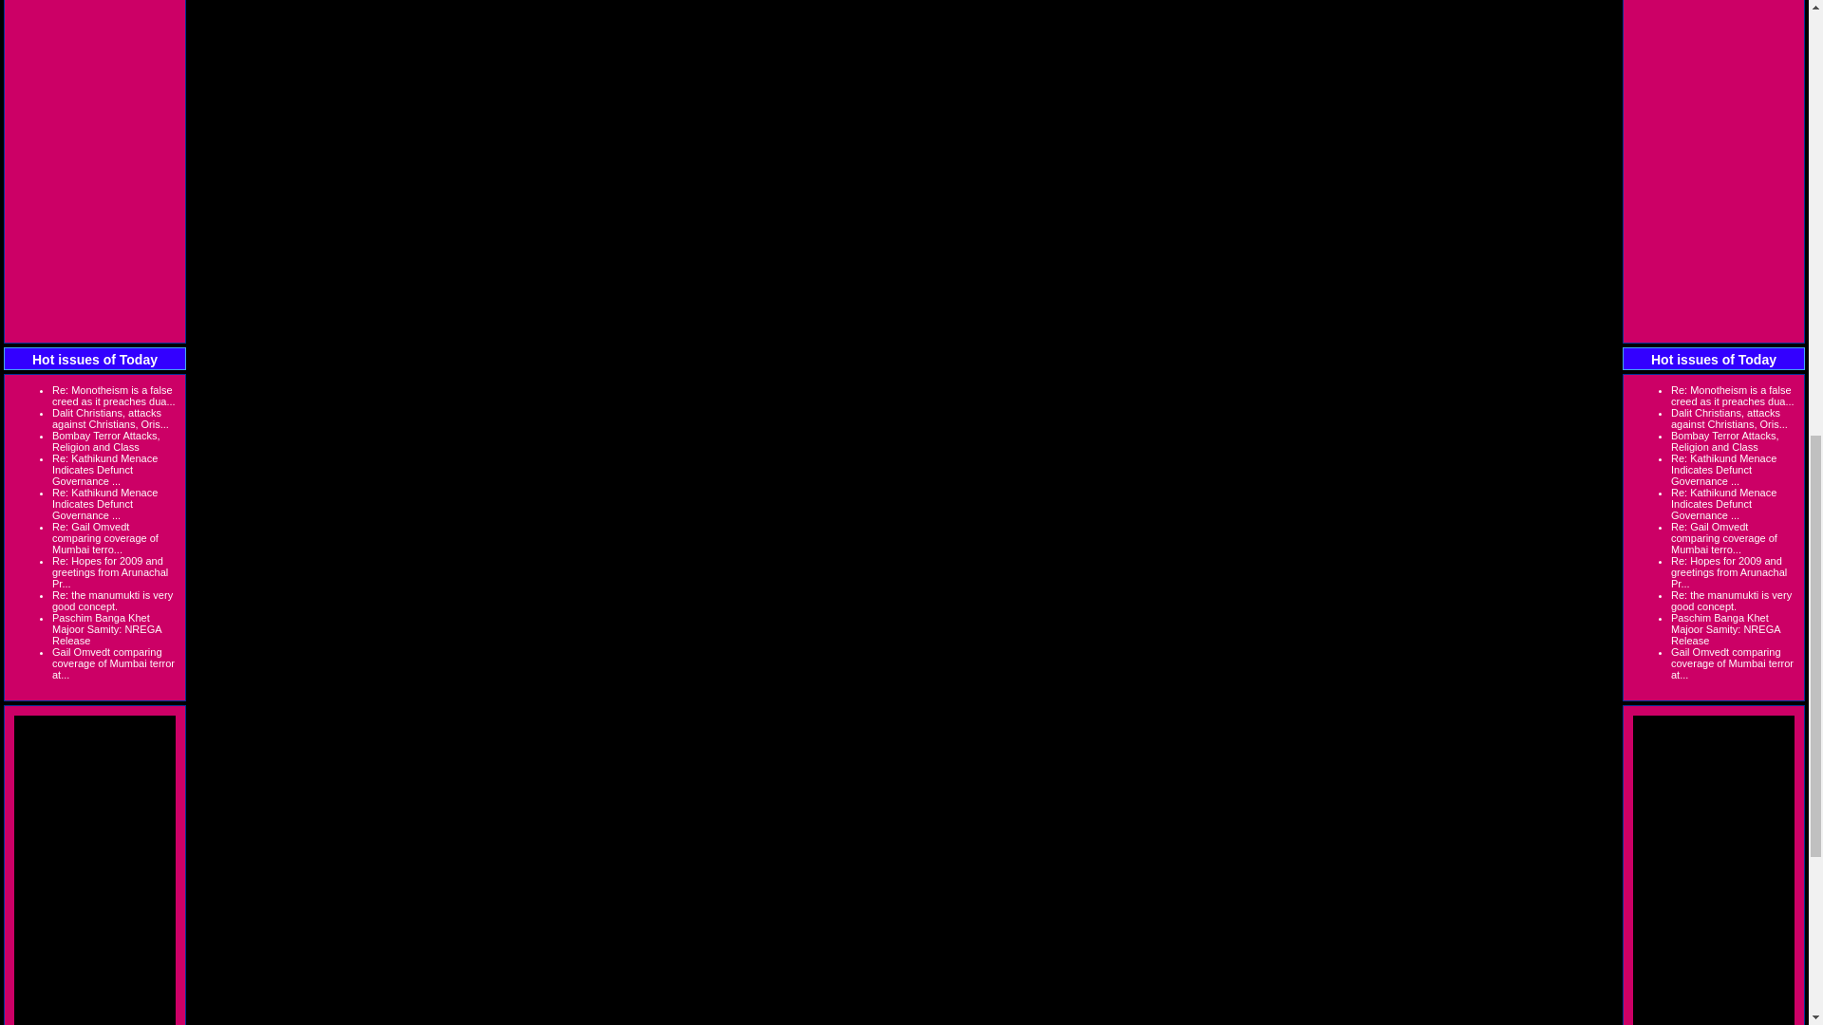 This screenshot has width=1823, height=1025. I want to click on Re: Kathikund Menace Indicates Defunct Governance ..., so click(104, 470).